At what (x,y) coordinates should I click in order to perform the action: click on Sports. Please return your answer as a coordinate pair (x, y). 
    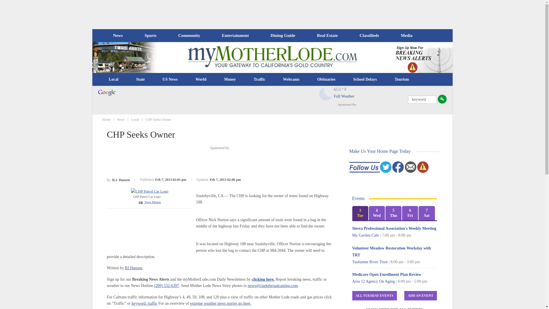
    Looking at the image, I should click on (150, 35).